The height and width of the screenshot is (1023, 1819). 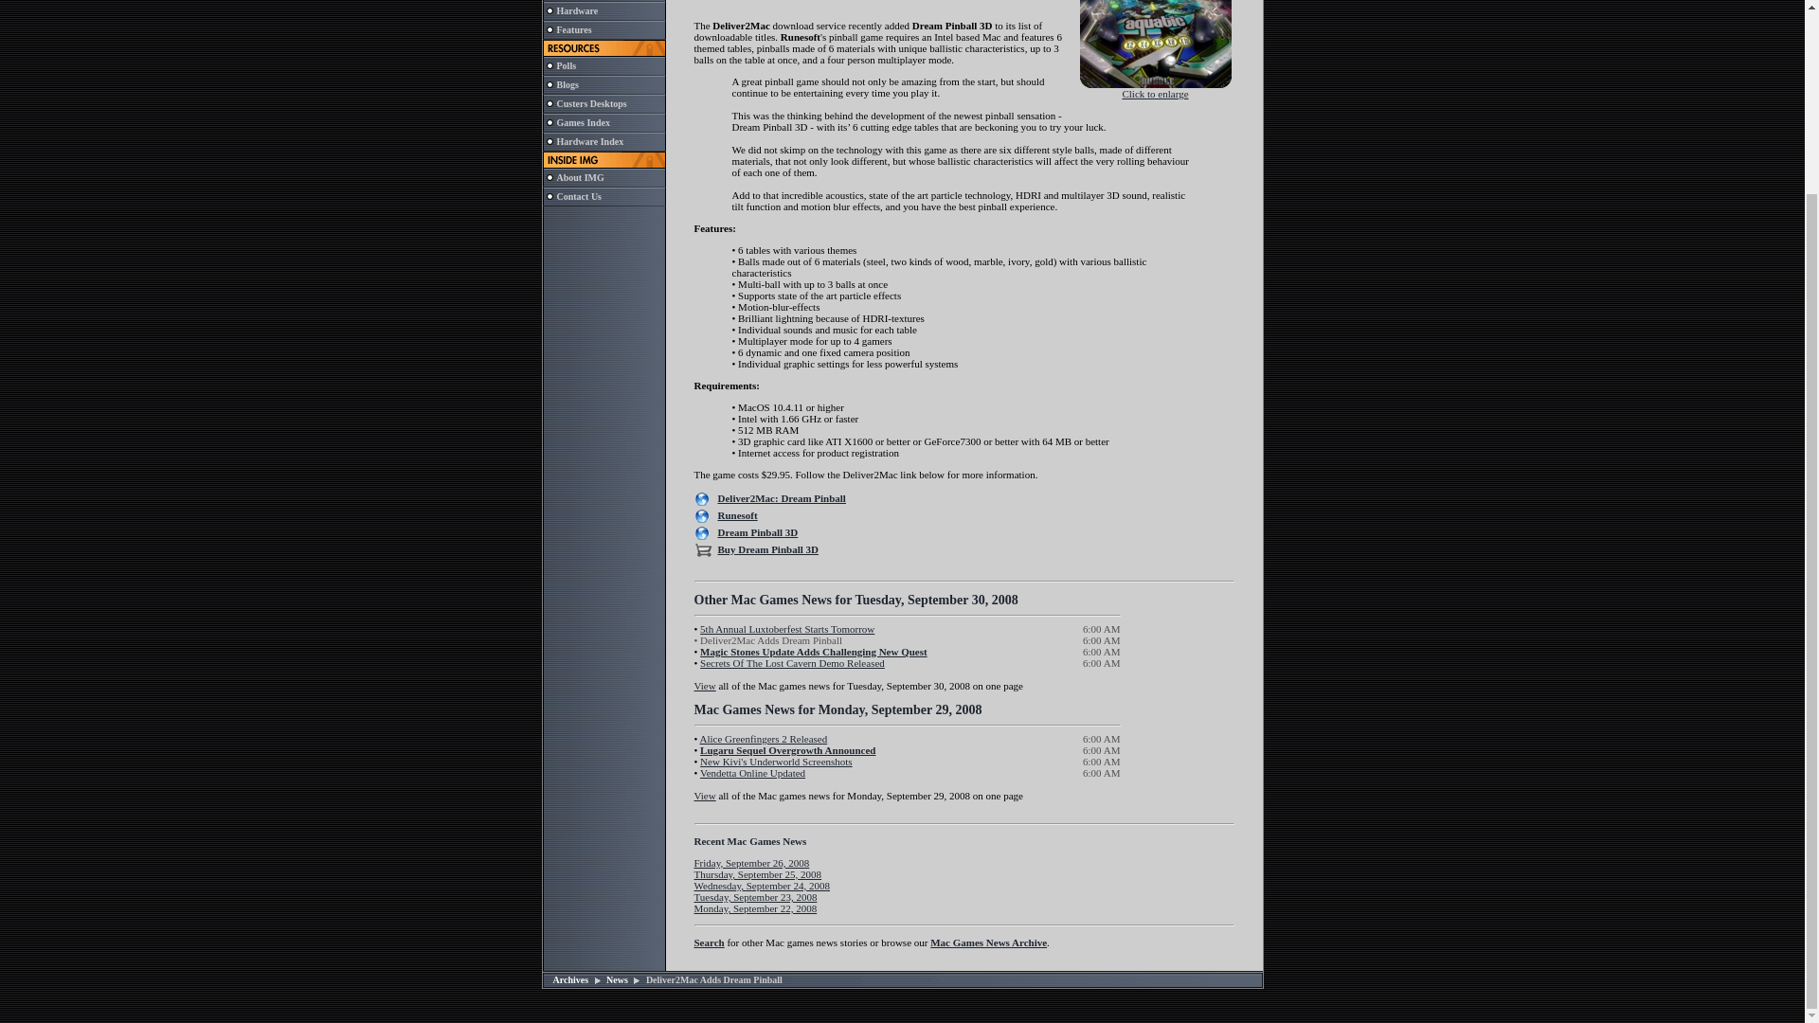 I want to click on Features, so click(x=574, y=28).